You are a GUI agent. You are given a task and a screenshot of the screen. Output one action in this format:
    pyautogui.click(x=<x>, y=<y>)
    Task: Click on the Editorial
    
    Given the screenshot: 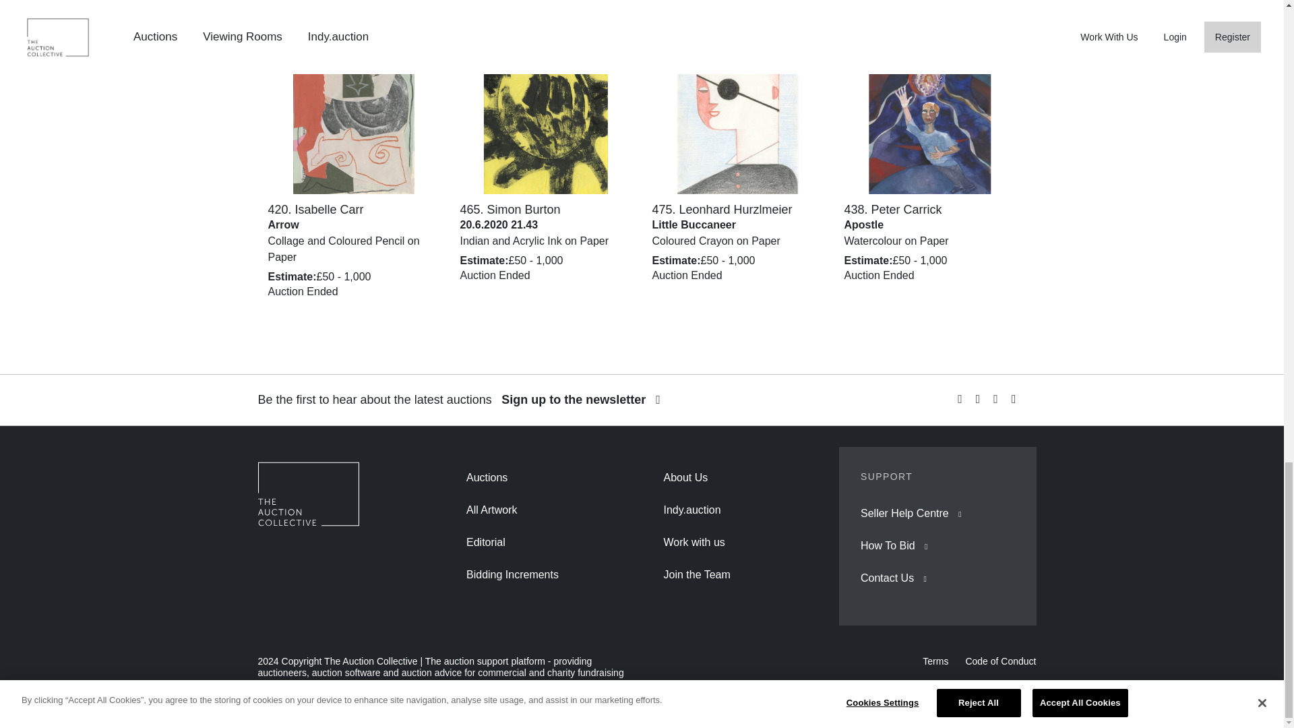 What is the action you would take?
    pyautogui.click(x=485, y=542)
    